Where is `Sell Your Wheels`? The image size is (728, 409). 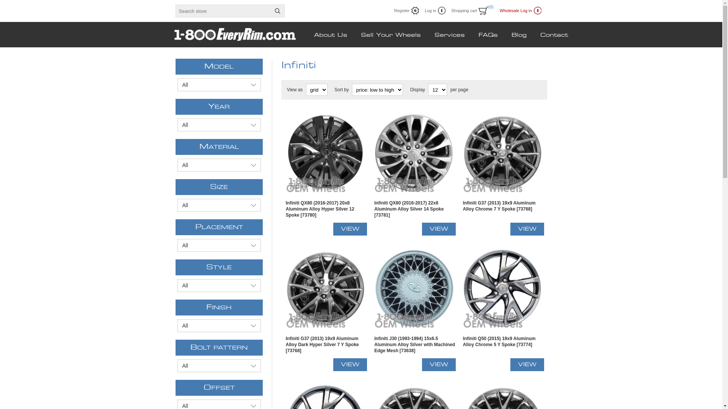 Sell Your Wheels is located at coordinates (391, 35).